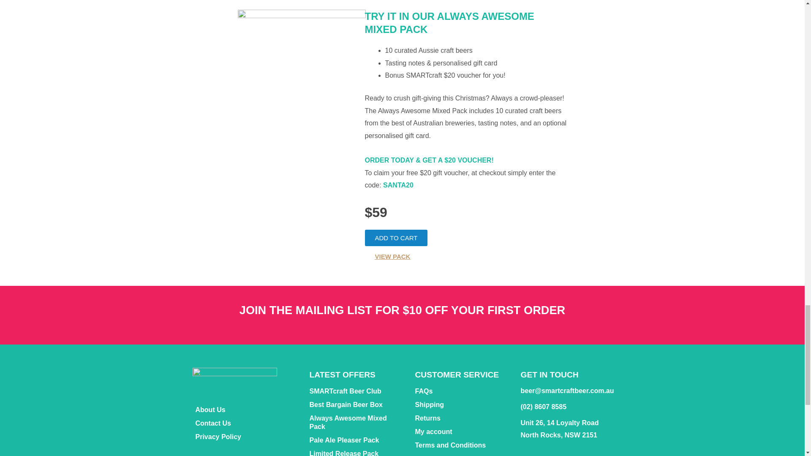  What do you see at coordinates (461, 404) in the screenshot?
I see `Shipping` at bounding box center [461, 404].